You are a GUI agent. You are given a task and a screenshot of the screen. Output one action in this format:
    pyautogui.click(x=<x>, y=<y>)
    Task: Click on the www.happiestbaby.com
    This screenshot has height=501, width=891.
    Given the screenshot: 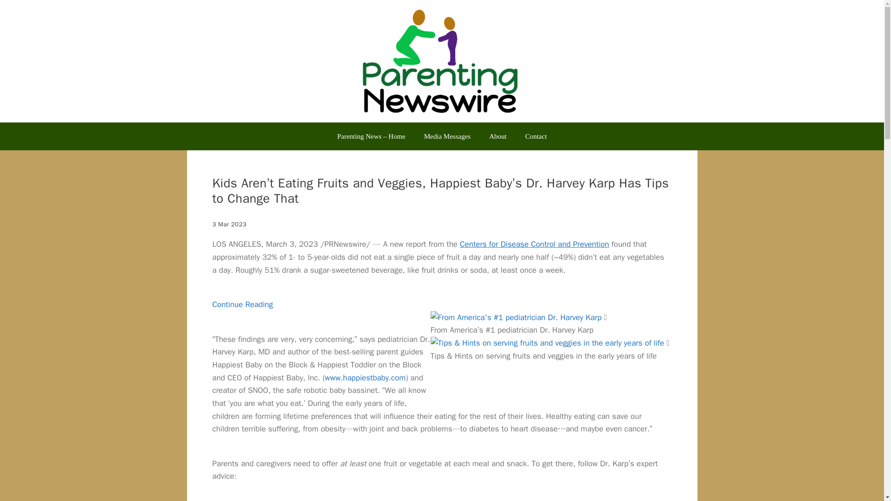 What is the action you would take?
    pyautogui.click(x=365, y=378)
    